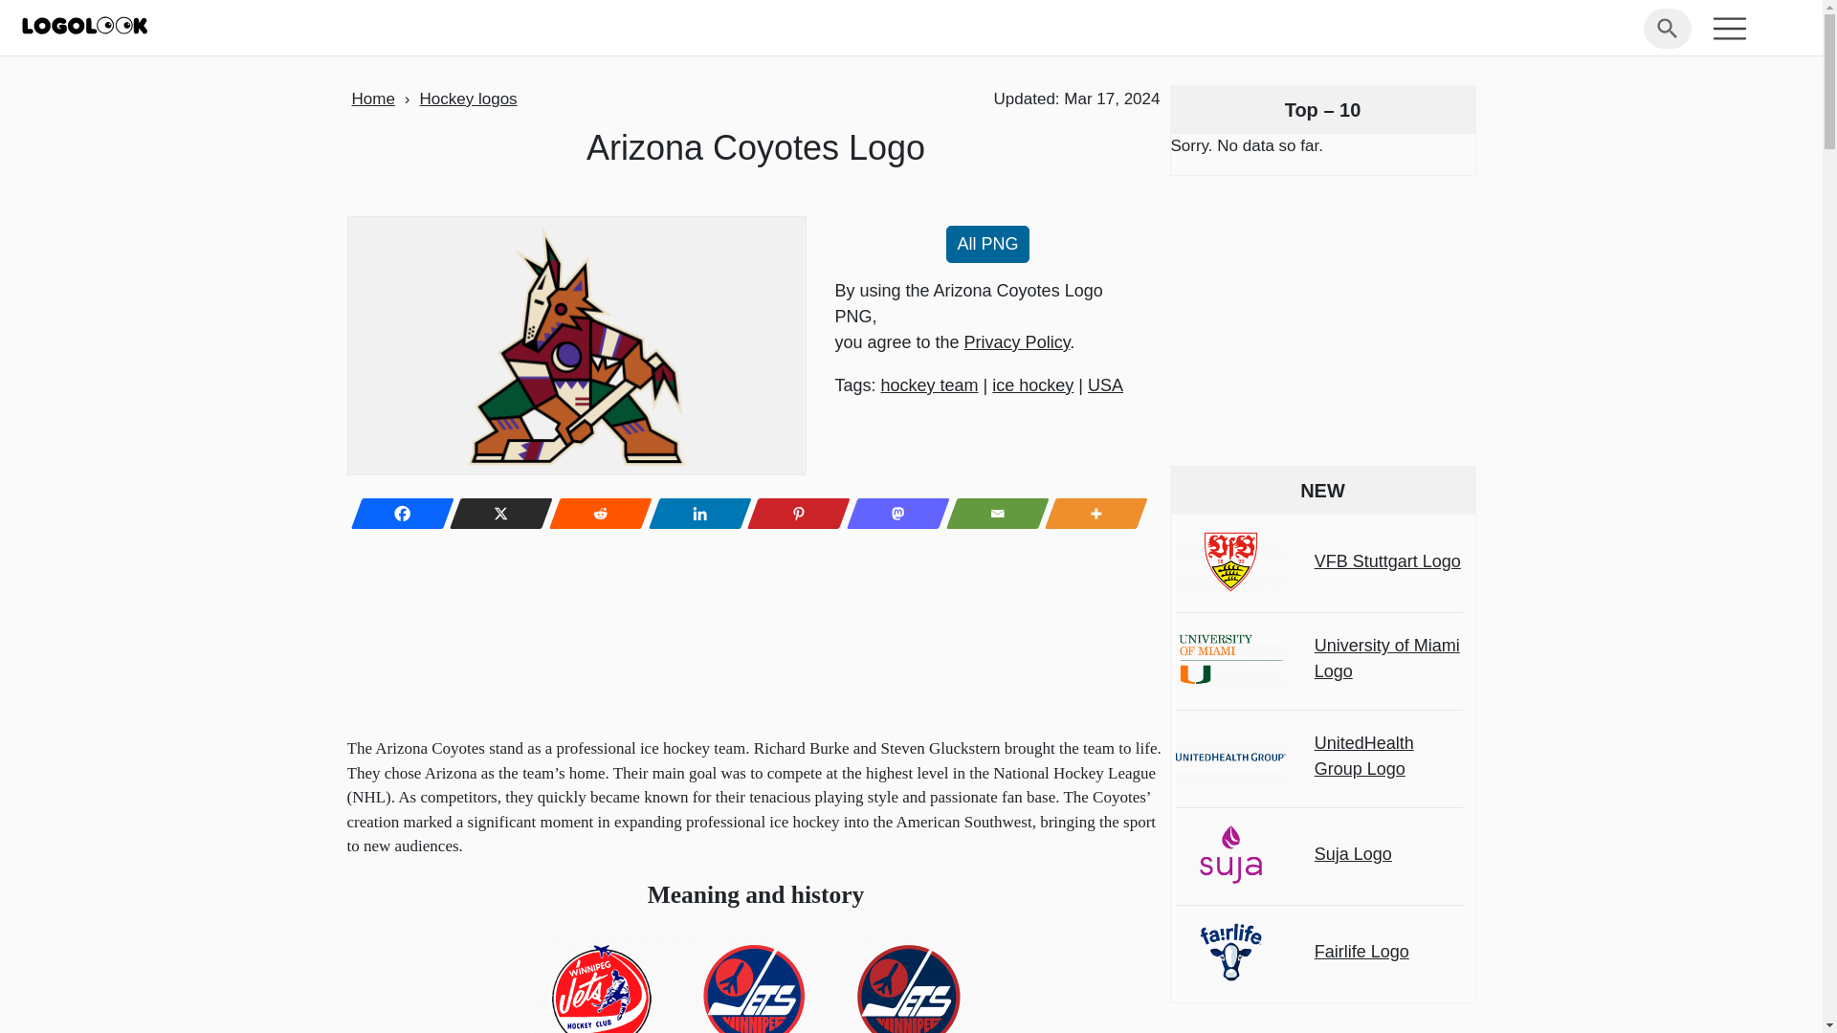  Describe the element at coordinates (893, 514) in the screenshot. I see `Mastodon` at that location.